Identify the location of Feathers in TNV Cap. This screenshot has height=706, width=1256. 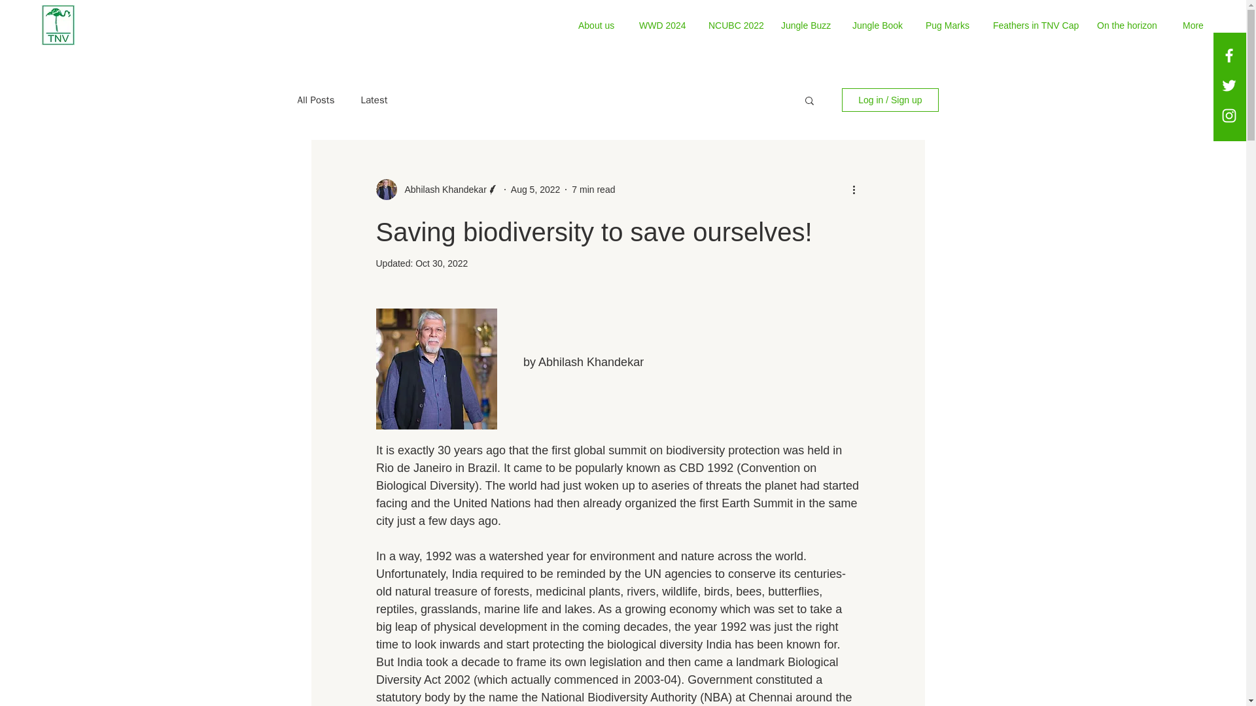
(1035, 25).